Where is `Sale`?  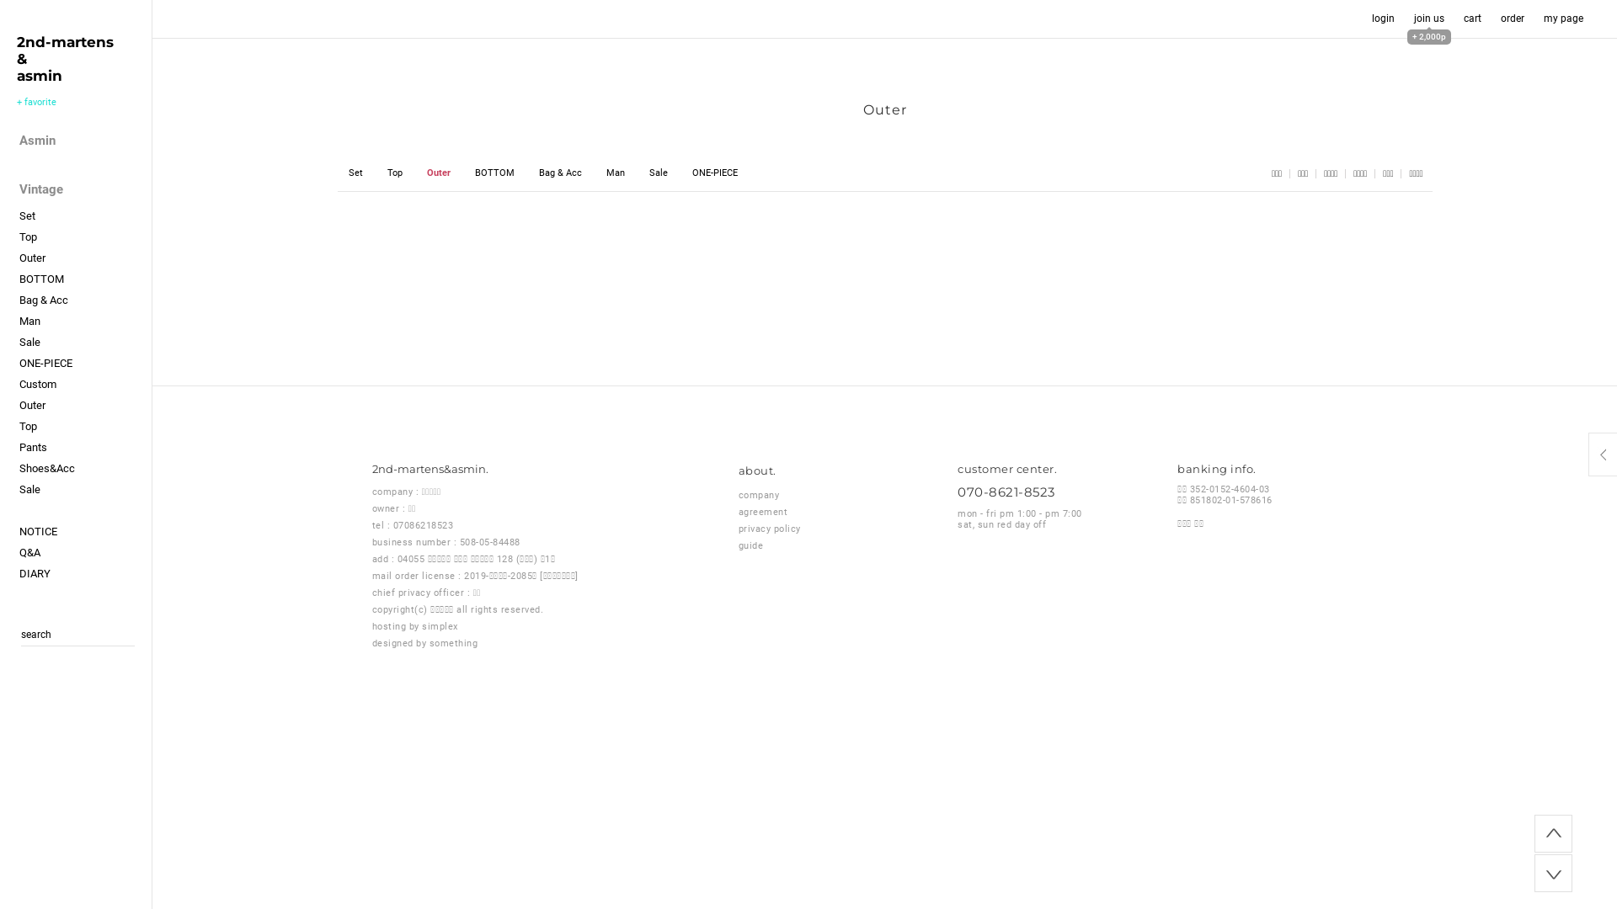 Sale is located at coordinates (86, 490).